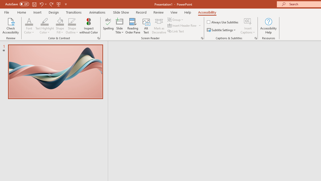 This screenshot has width=321, height=181. I want to click on Link Text, so click(176, 31).